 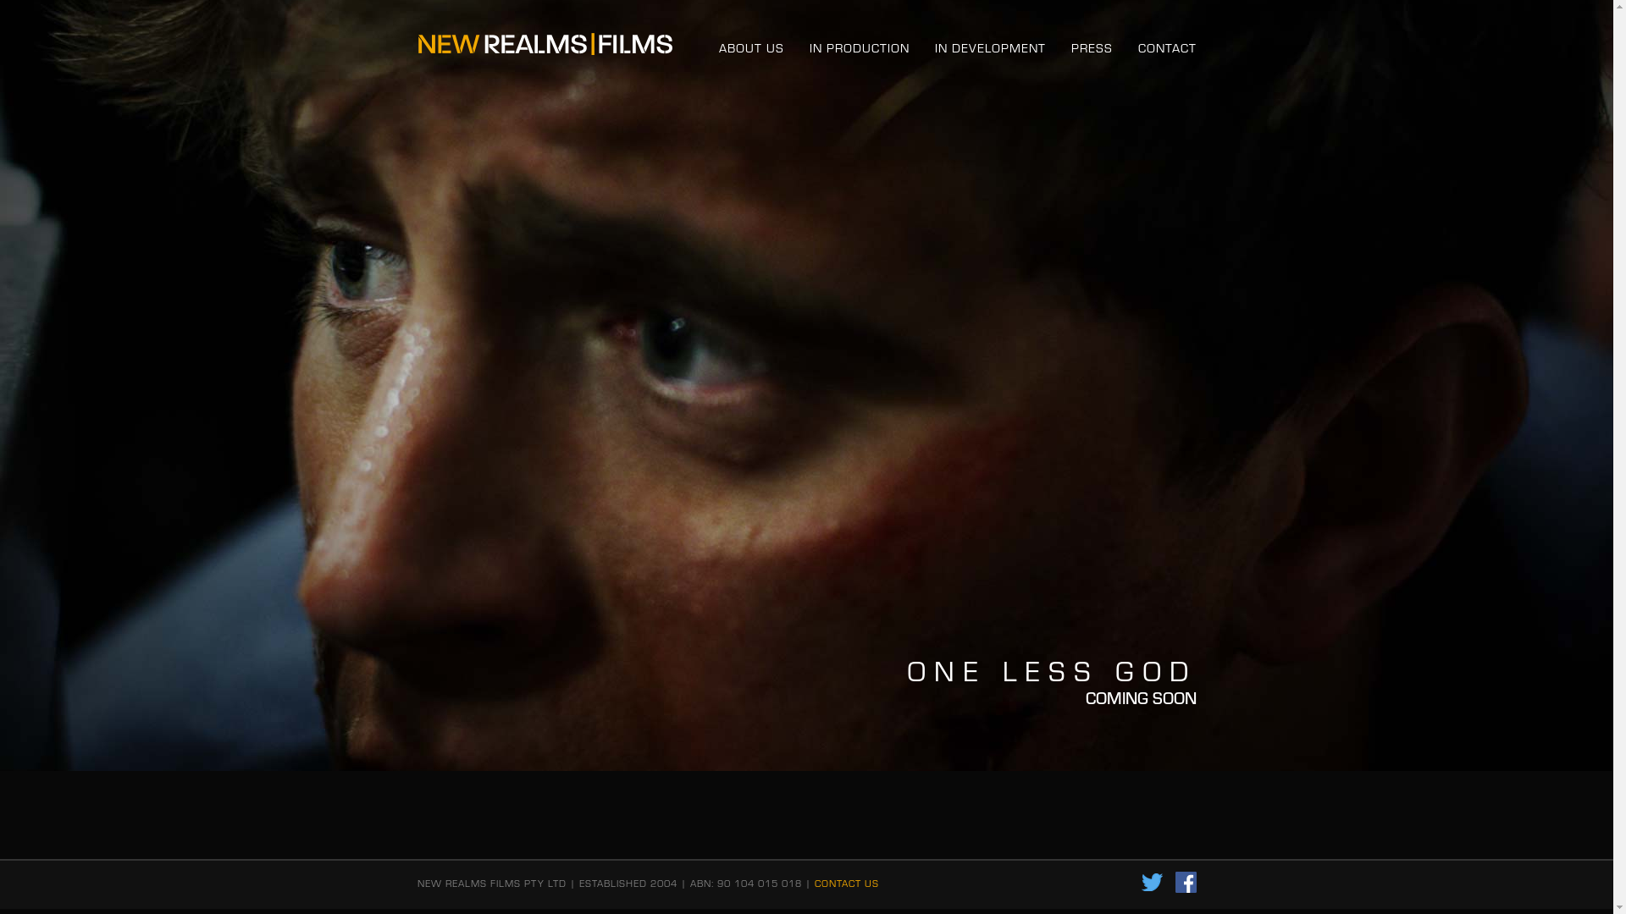 I want to click on IN PRODUCTION, so click(x=860, y=47).